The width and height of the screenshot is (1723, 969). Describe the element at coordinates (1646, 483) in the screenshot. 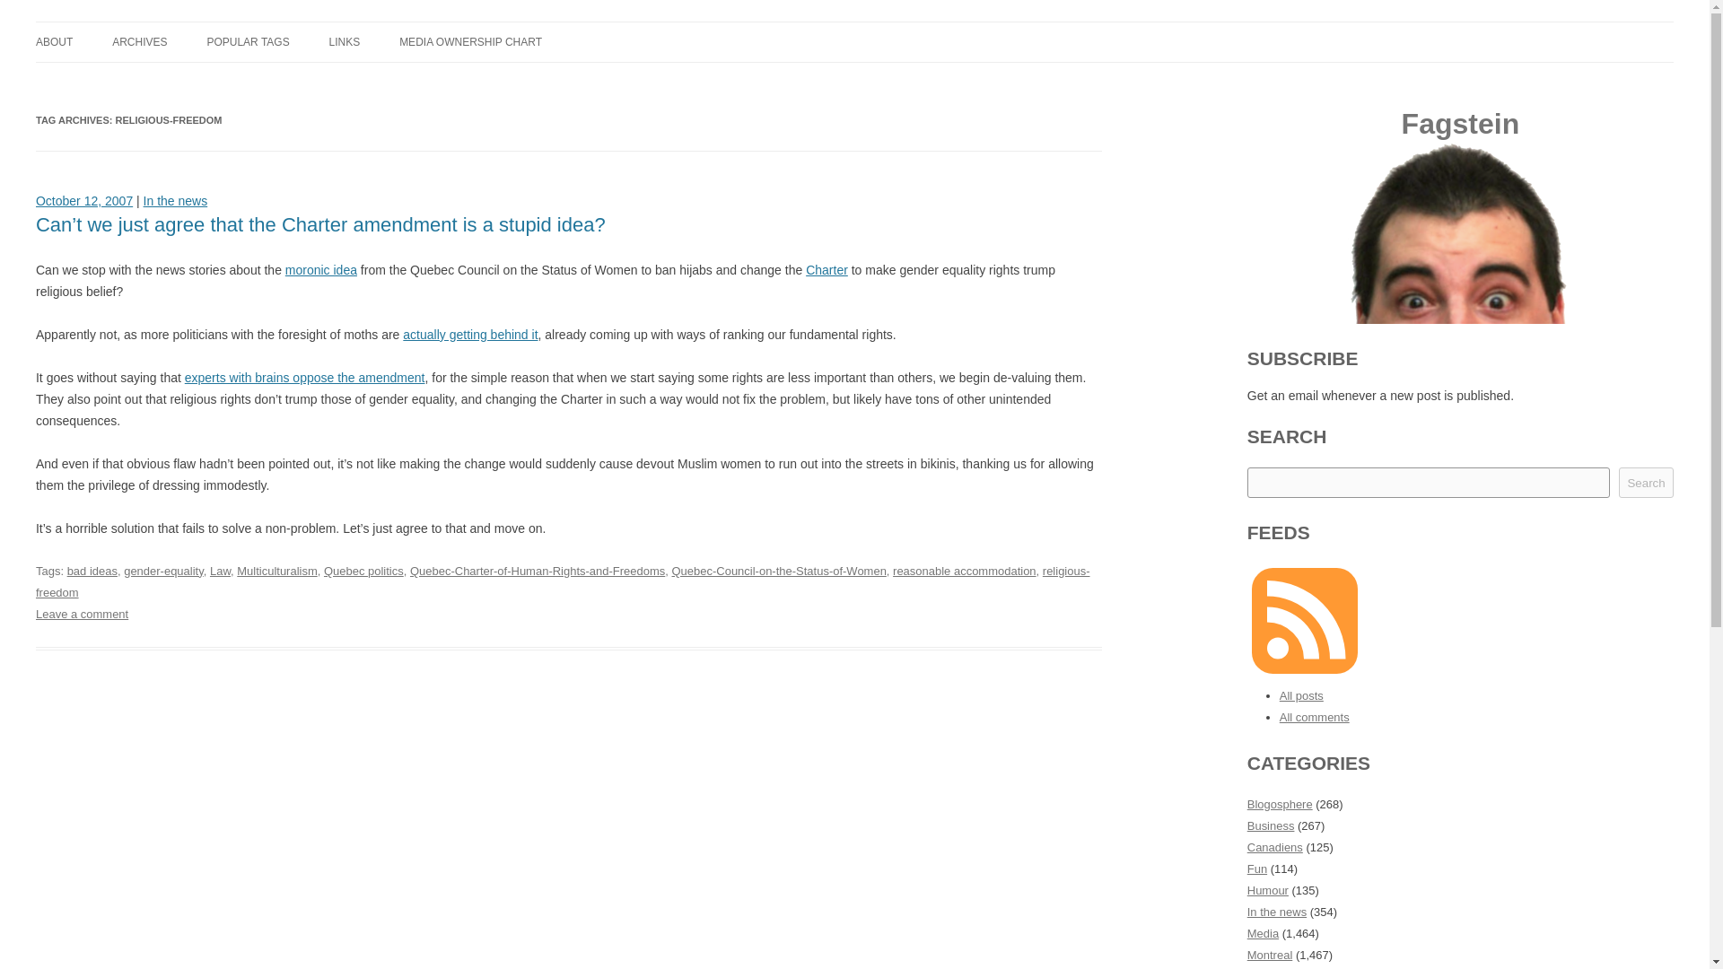

I see `Search` at that location.